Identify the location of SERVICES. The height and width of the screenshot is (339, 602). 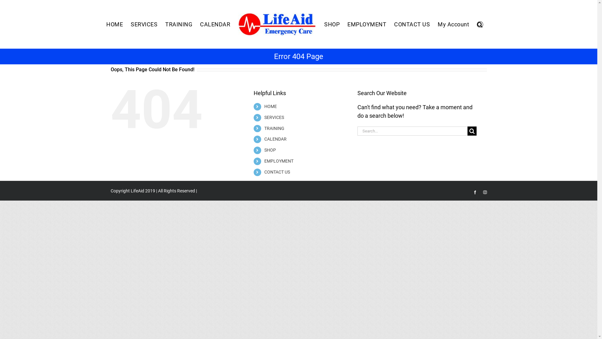
(144, 24).